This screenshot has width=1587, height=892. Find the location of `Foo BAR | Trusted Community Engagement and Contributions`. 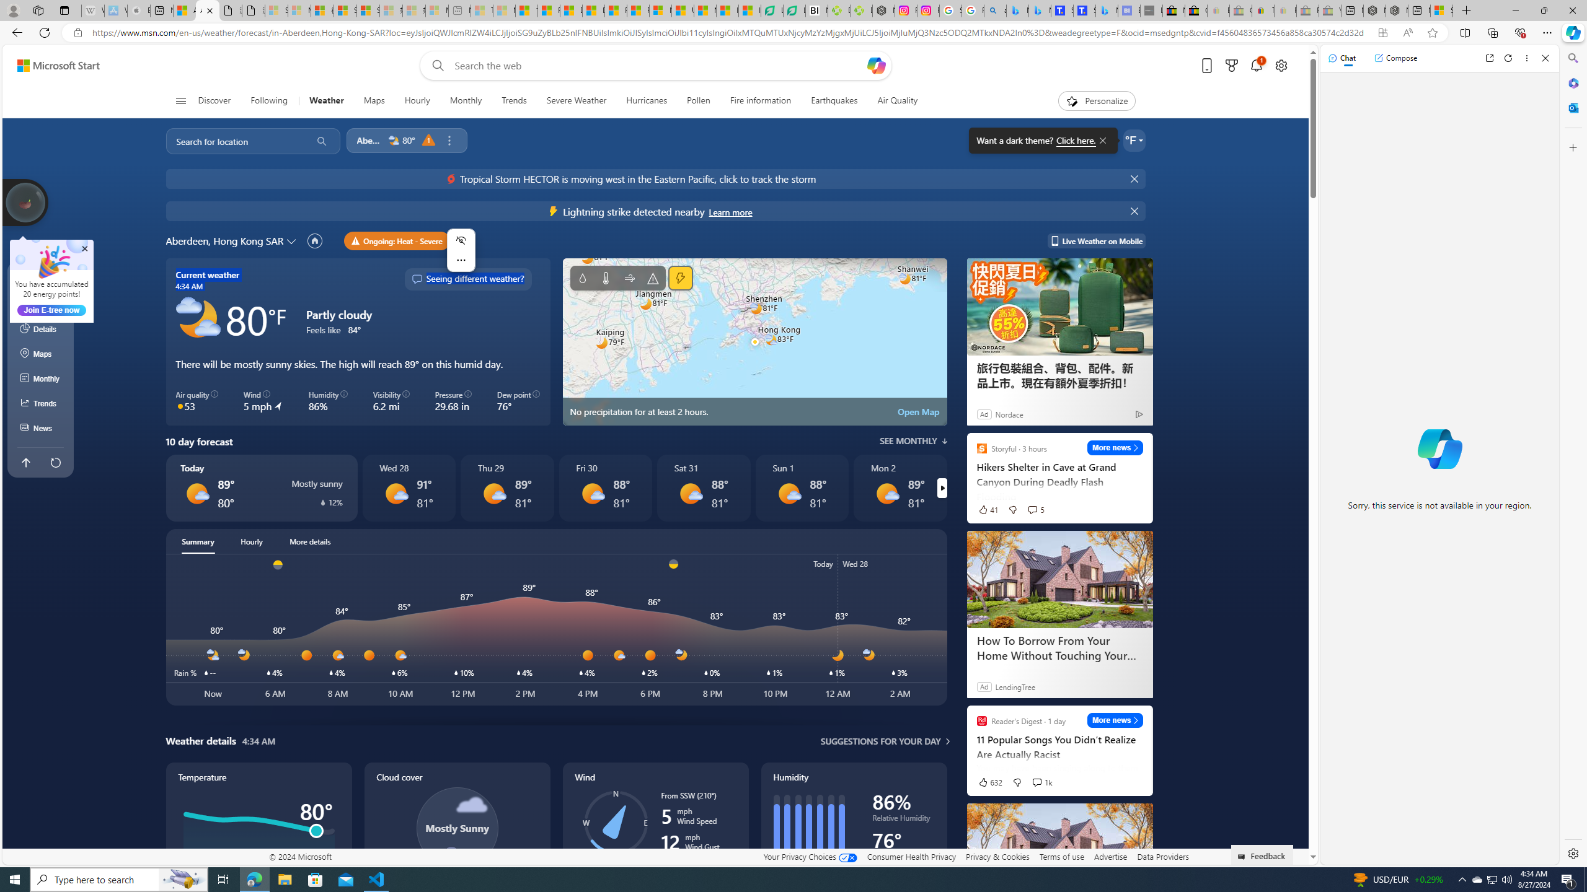

Foo BAR | Trusted Community Engagement and Contributions is located at coordinates (637, 11).